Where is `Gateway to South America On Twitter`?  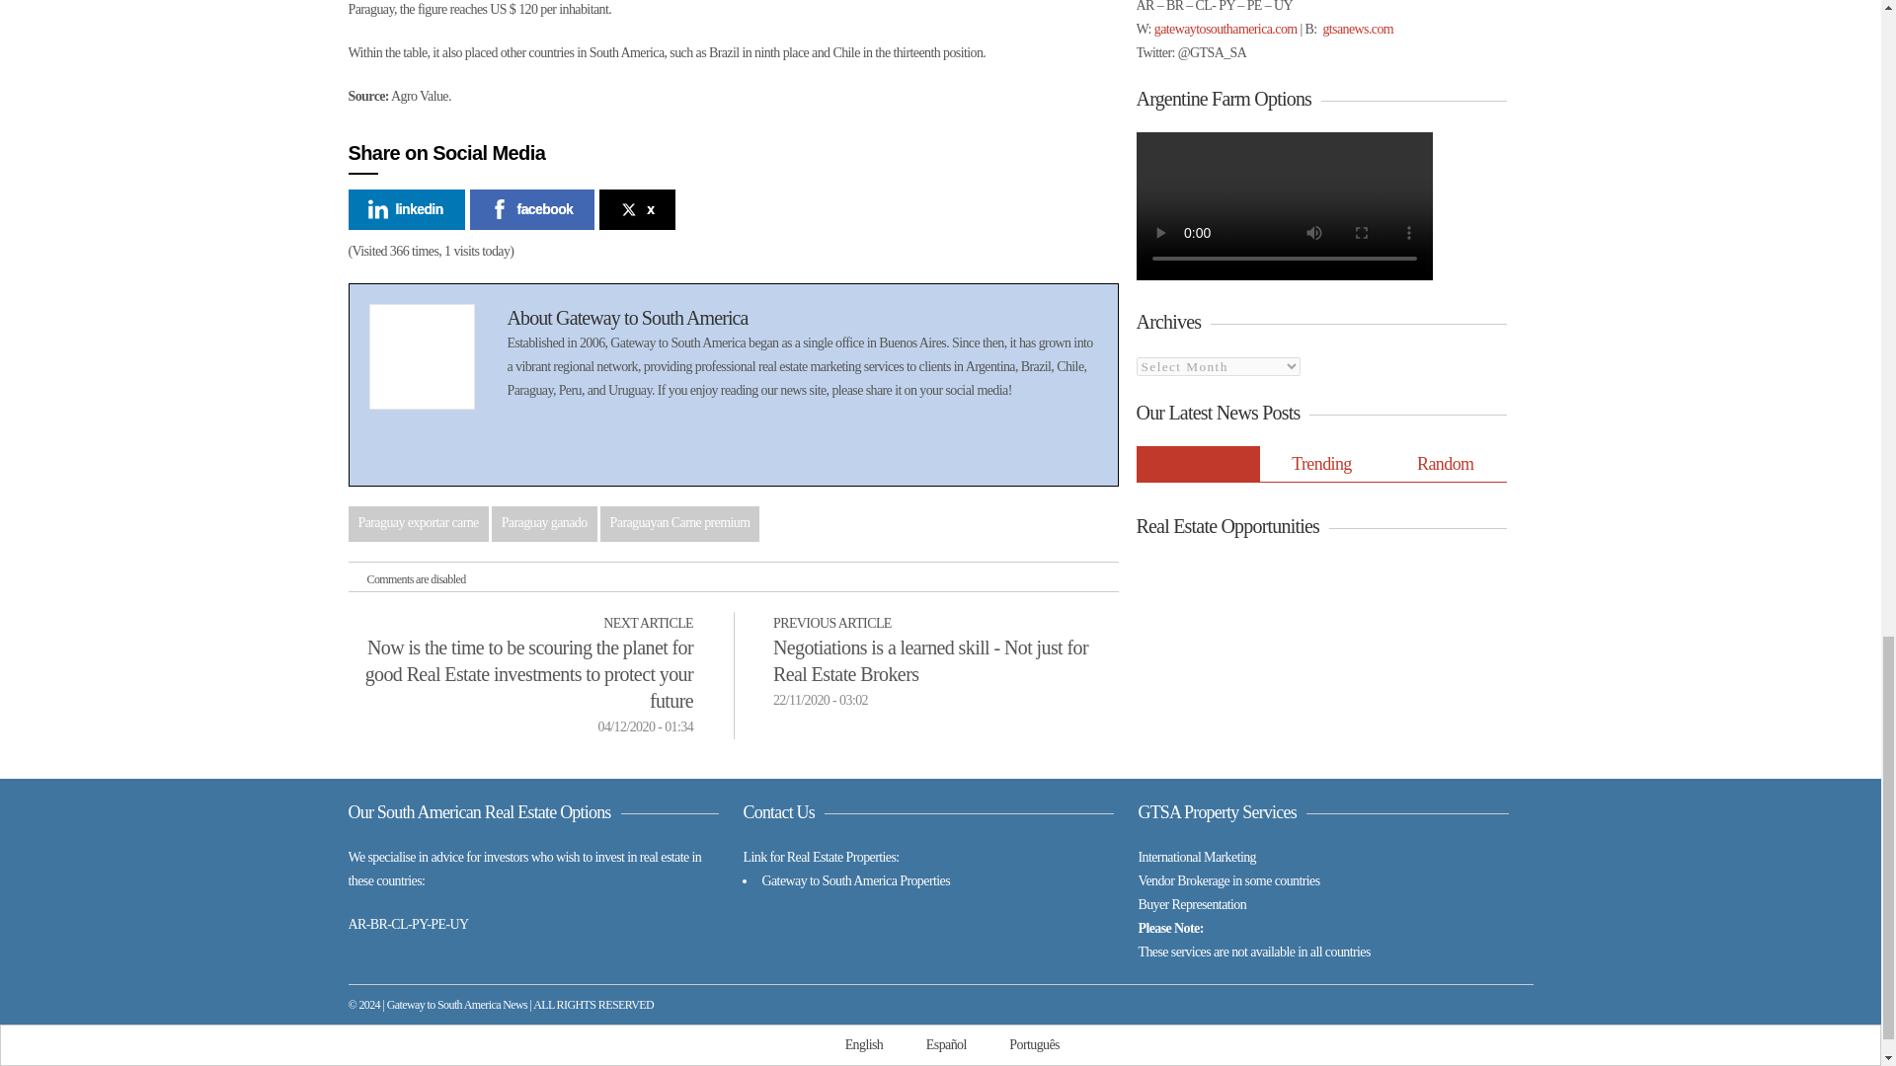 Gateway to South America On Twitter is located at coordinates (616, 448).